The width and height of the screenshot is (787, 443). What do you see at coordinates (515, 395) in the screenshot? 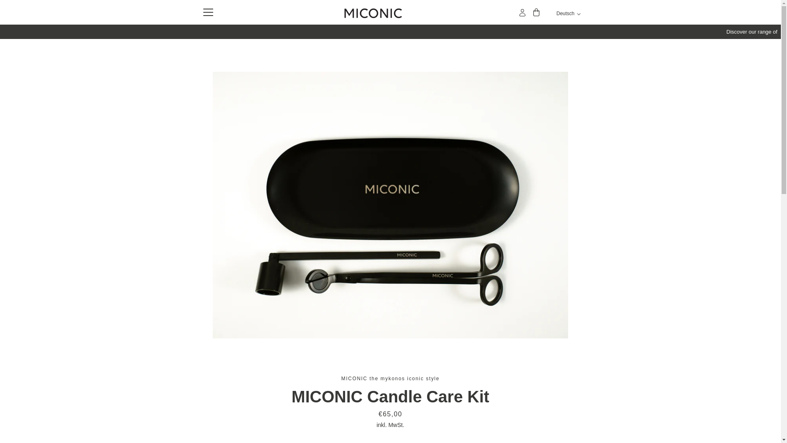
I see `Mastercard` at bounding box center [515, 395].